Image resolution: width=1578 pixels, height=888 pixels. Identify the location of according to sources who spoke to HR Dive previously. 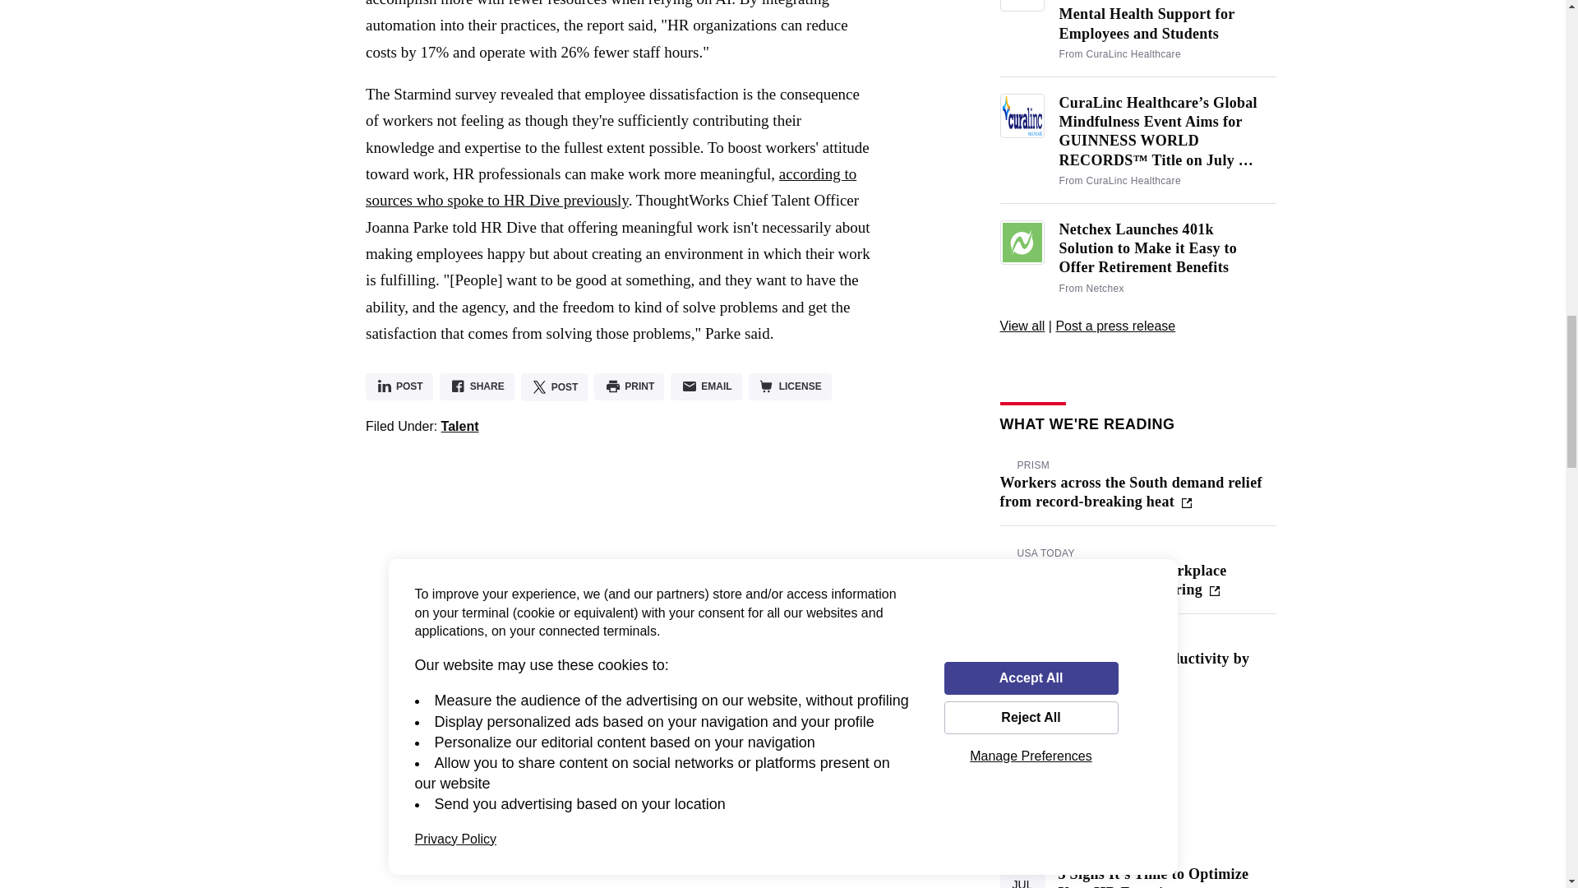
(611, 186).